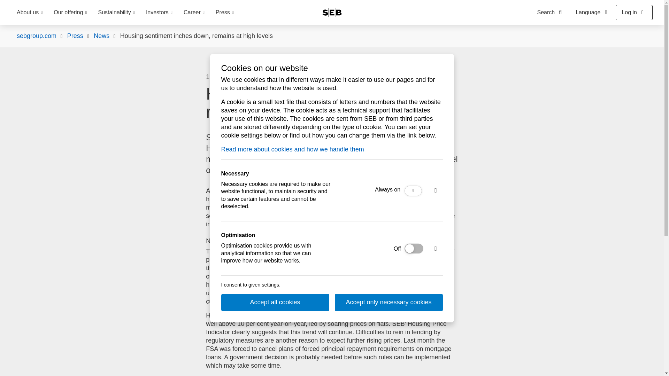  I want to click on Sustainability, so click(116, 13).